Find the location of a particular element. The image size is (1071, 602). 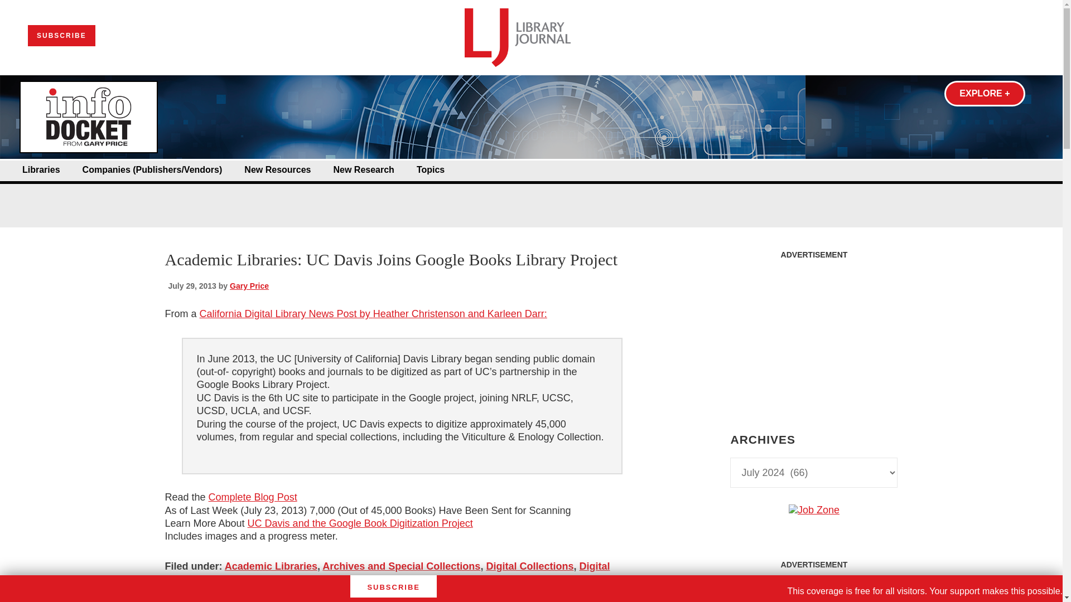

3rd party ad content is located at coordinates (813, 589).